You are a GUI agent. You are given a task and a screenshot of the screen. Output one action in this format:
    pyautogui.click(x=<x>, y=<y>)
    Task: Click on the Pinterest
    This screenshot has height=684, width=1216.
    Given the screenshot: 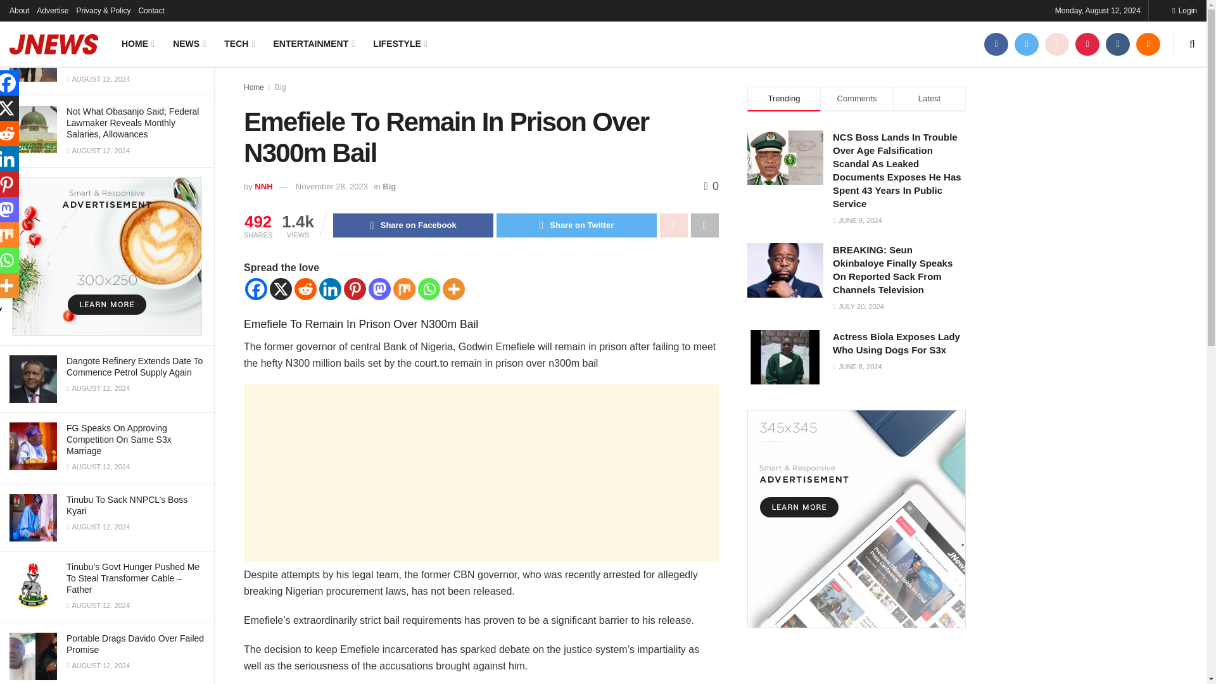 What is the action you would take?
    pyautogui.click(x=355, y=289)
    